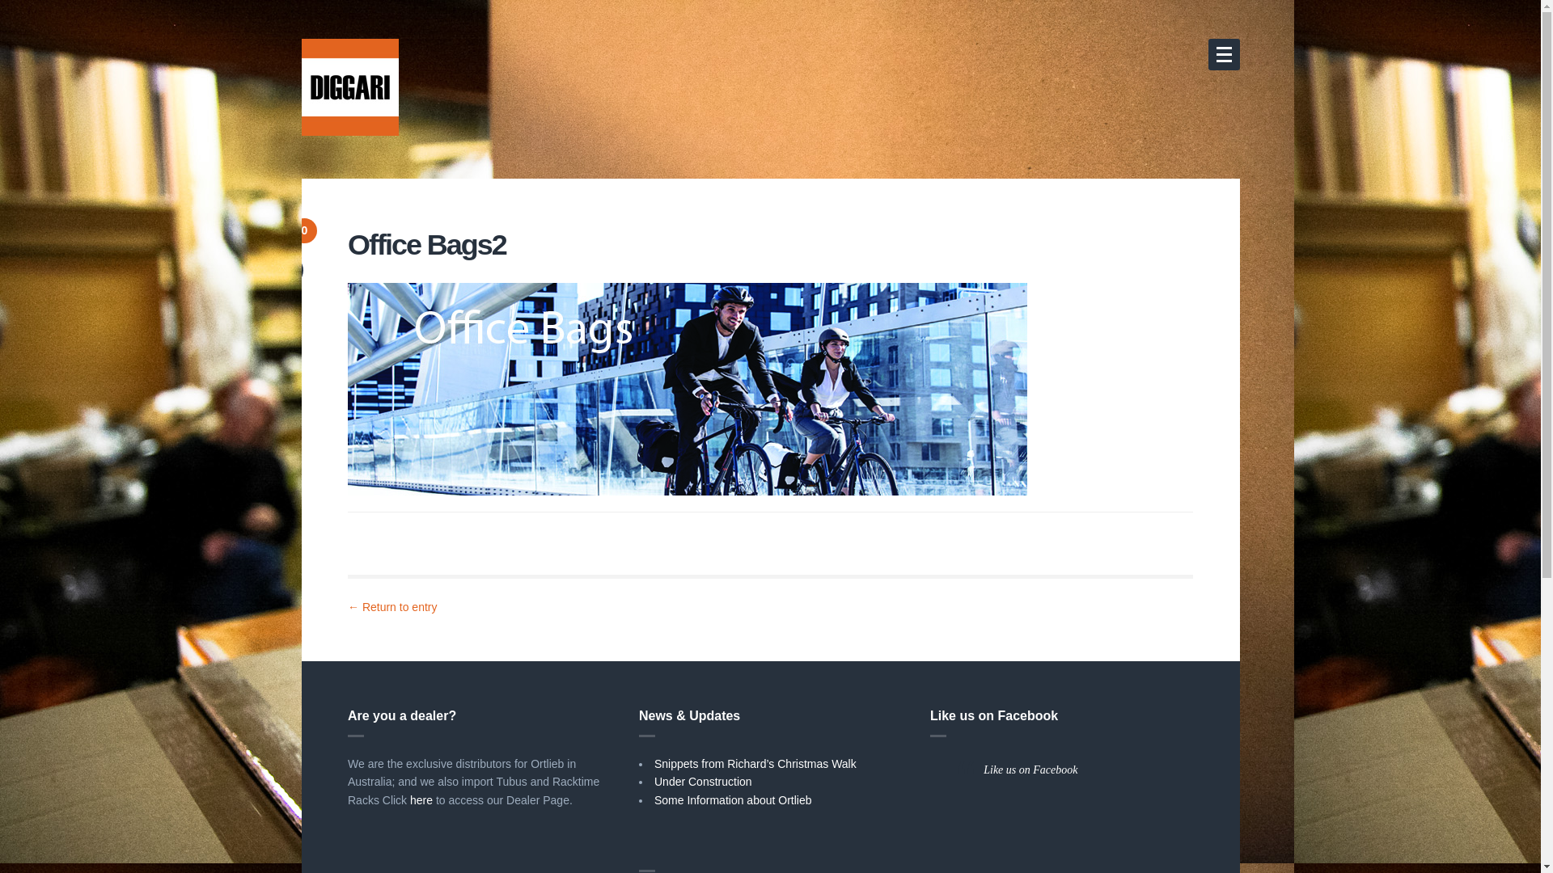 The height and width of the screenshot is (873, 1553). Describe the element at coordinates (704, 782) in the screenshot. I see `Under Construction` at that location.